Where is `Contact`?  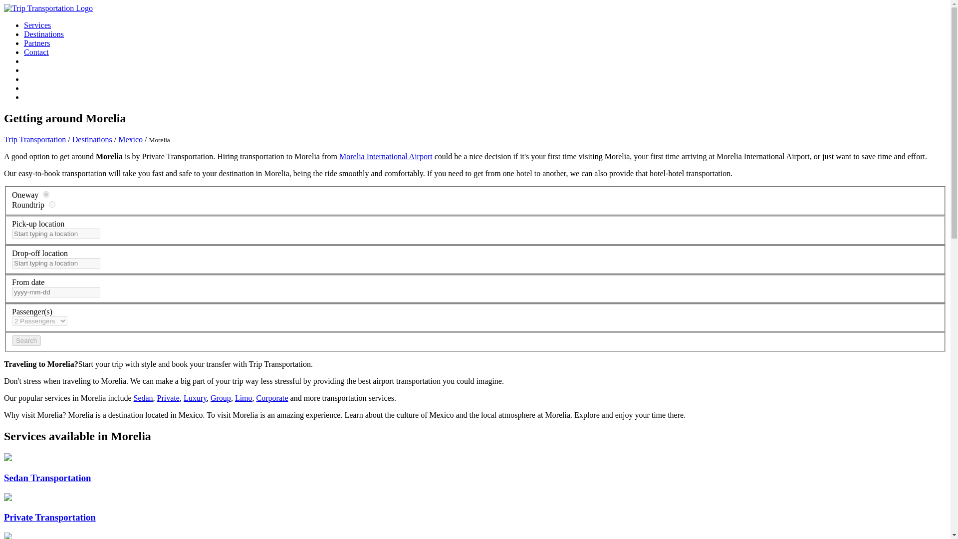 Contact is located at coordinates (36, 52).